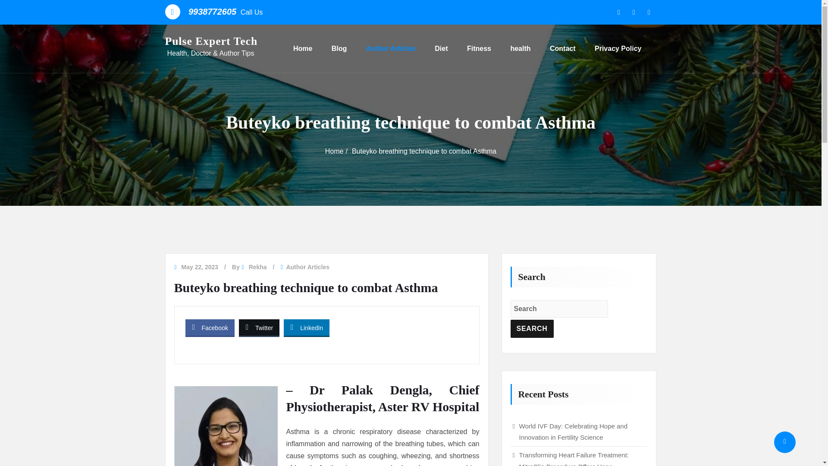 The height and width of the screenshot is (466, 828). What do you see at coordinates (259, 327) in the screenshot?
I see `Twitter` at bounding box center [259, 327].